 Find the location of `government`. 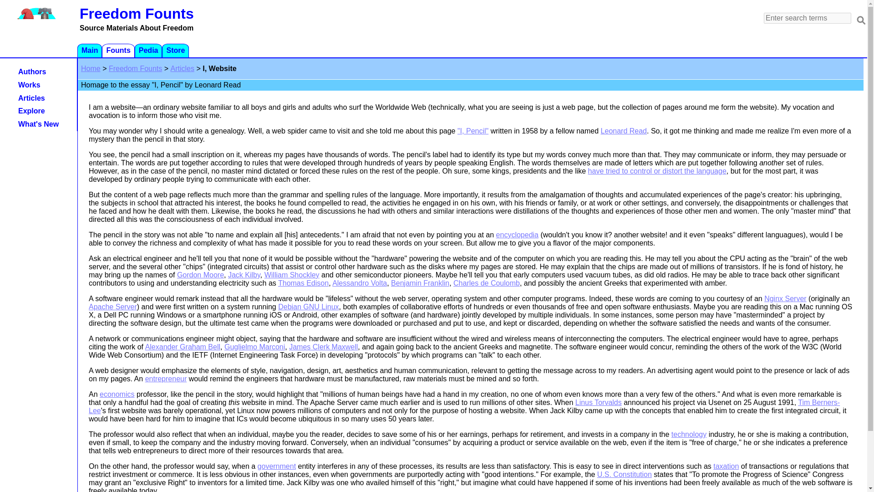

government is located at coordinates (277, 466).